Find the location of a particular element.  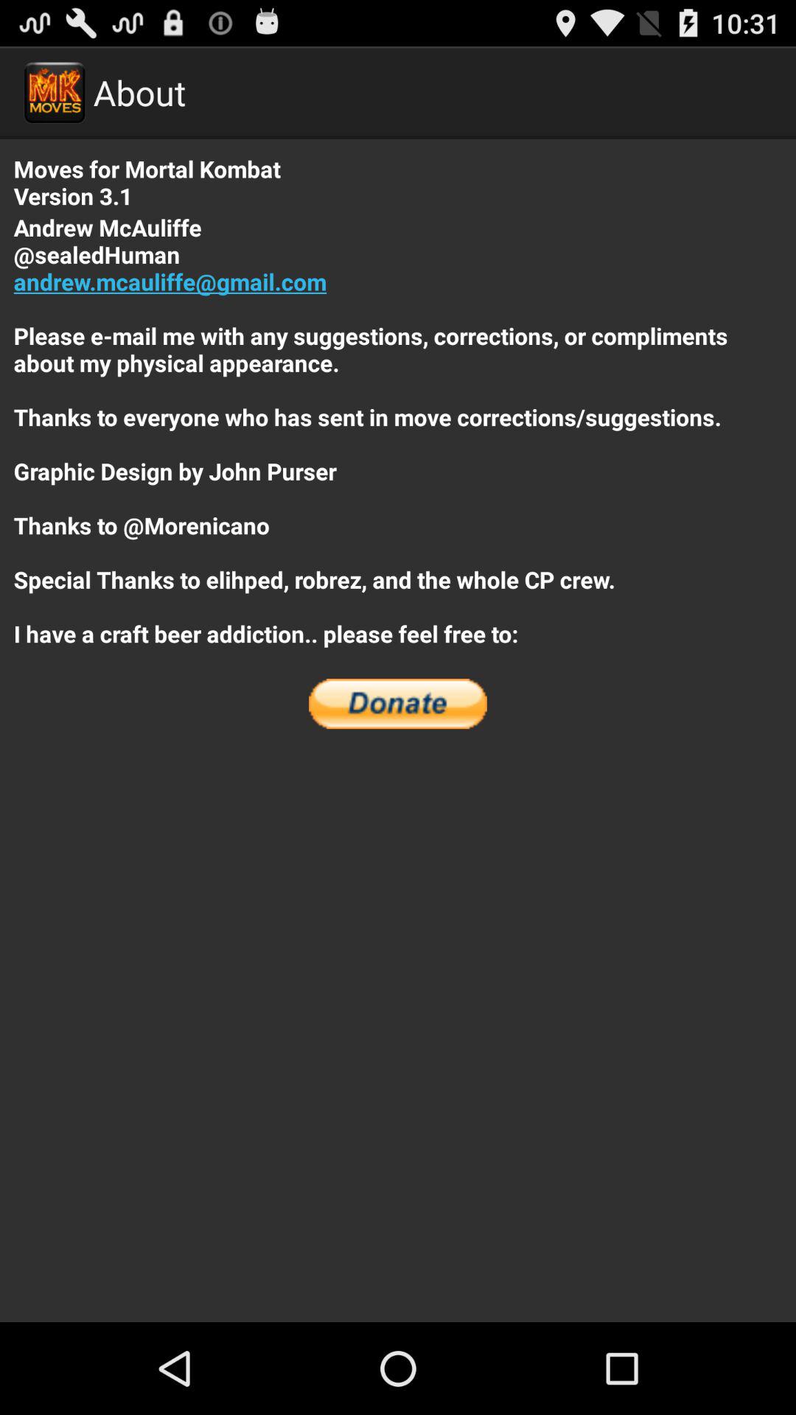

turn on app below moves for mortal icon is located at coordinates (398, 430).